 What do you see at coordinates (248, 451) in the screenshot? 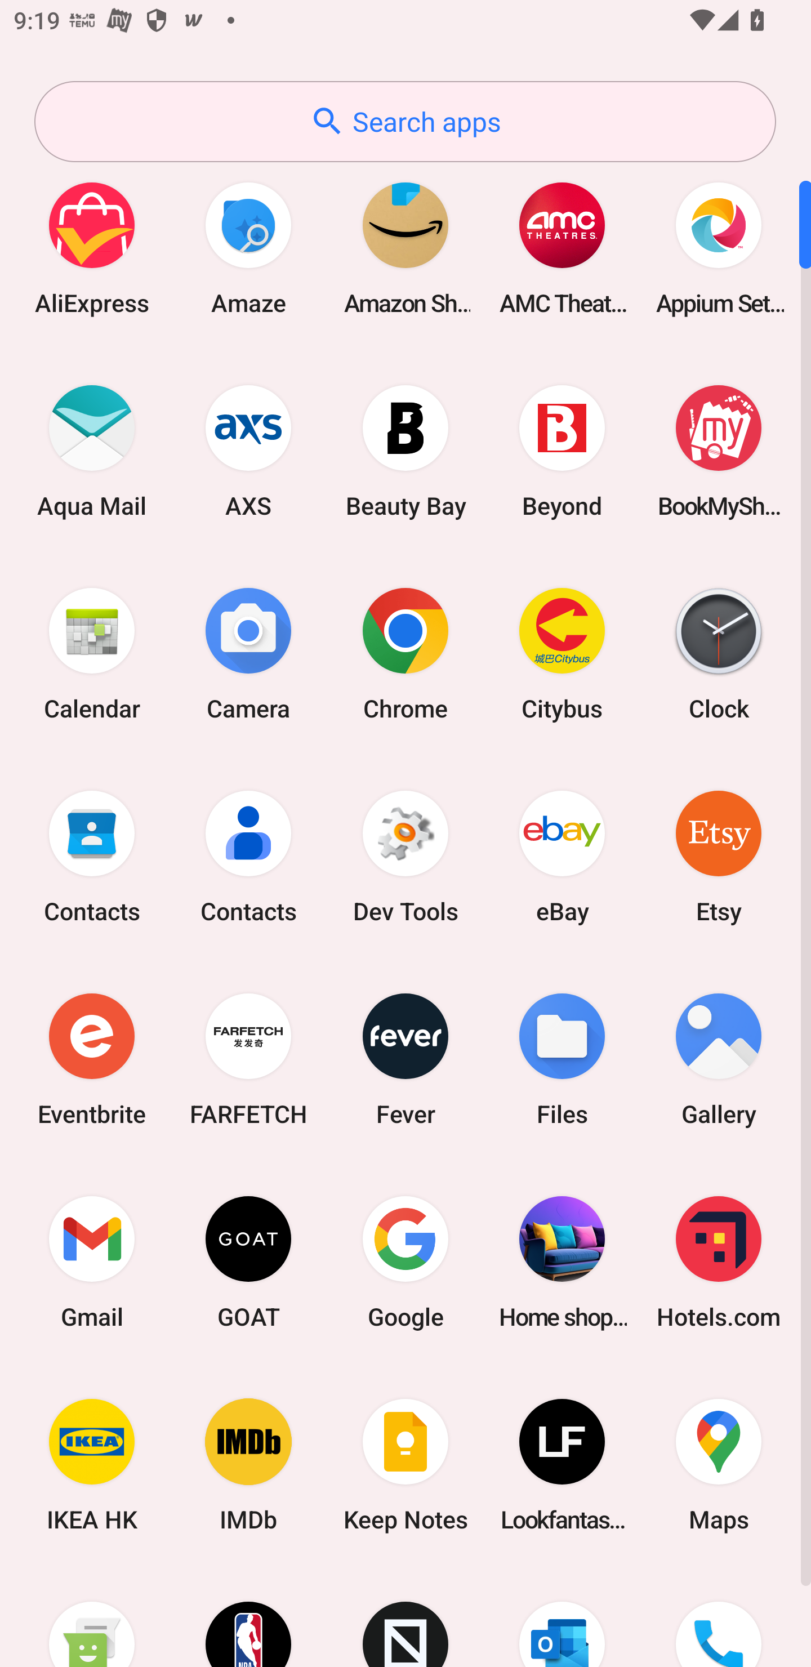
I see `AXS` at bounding box center [248, 451].